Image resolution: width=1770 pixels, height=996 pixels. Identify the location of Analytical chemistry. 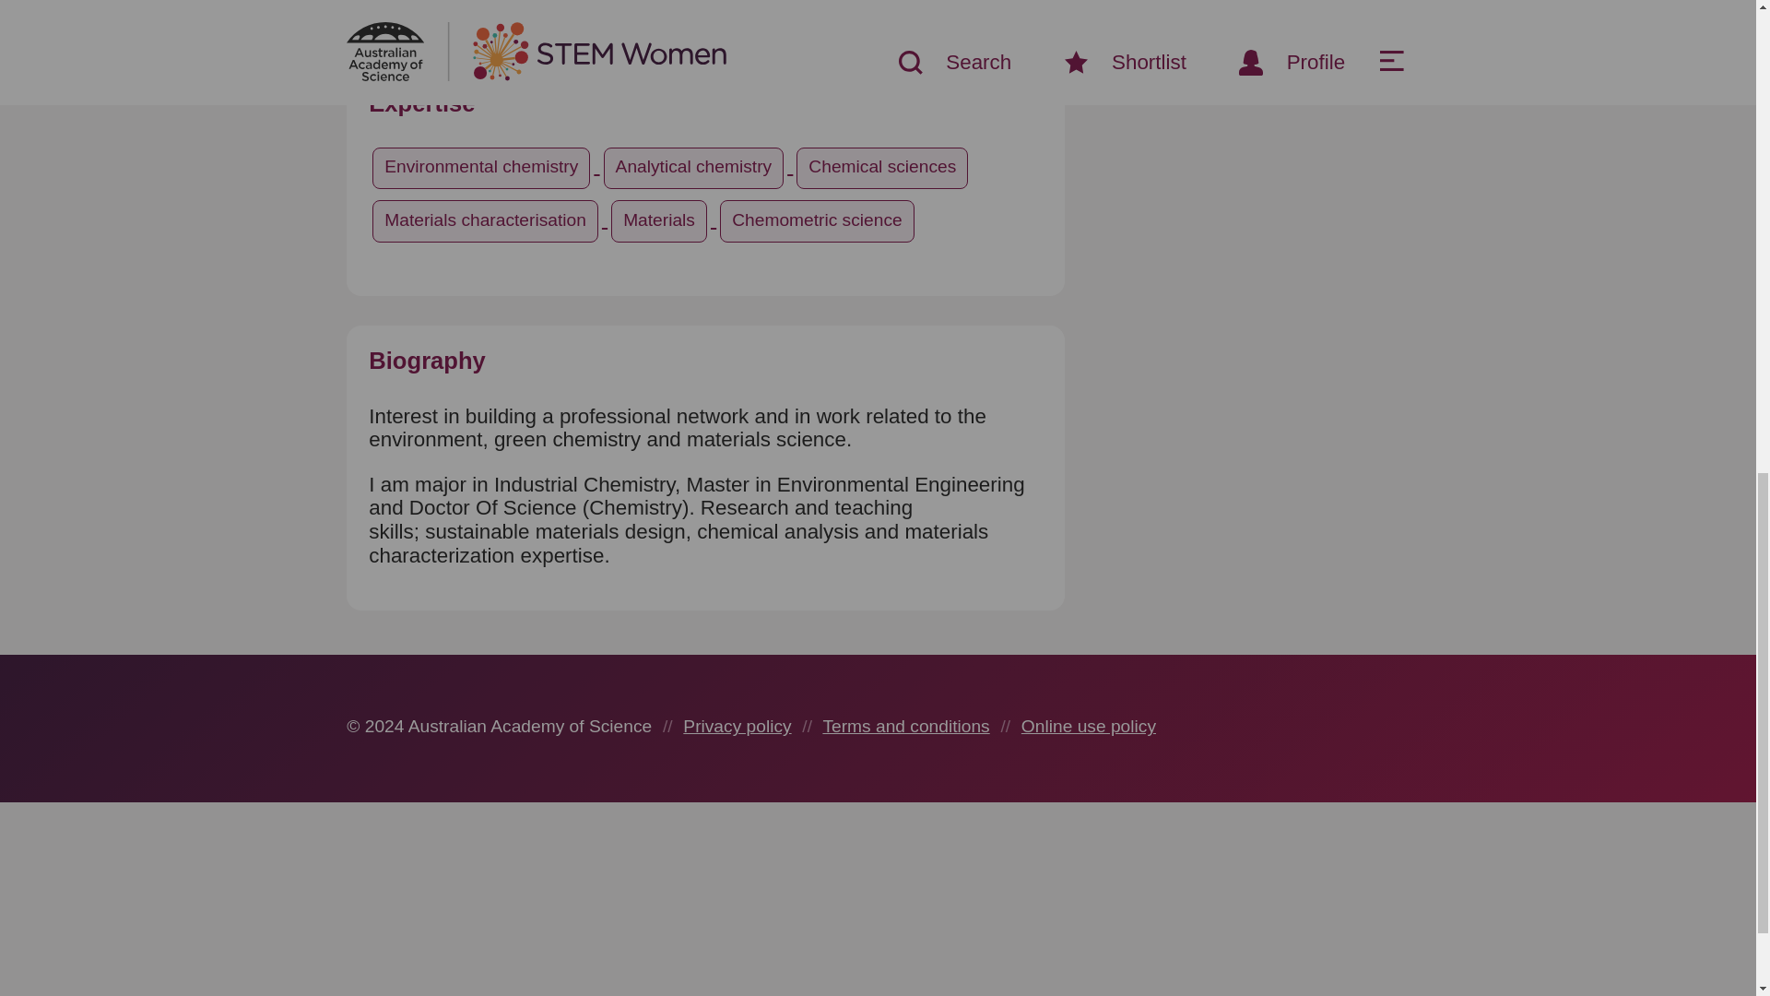
(696, 166).